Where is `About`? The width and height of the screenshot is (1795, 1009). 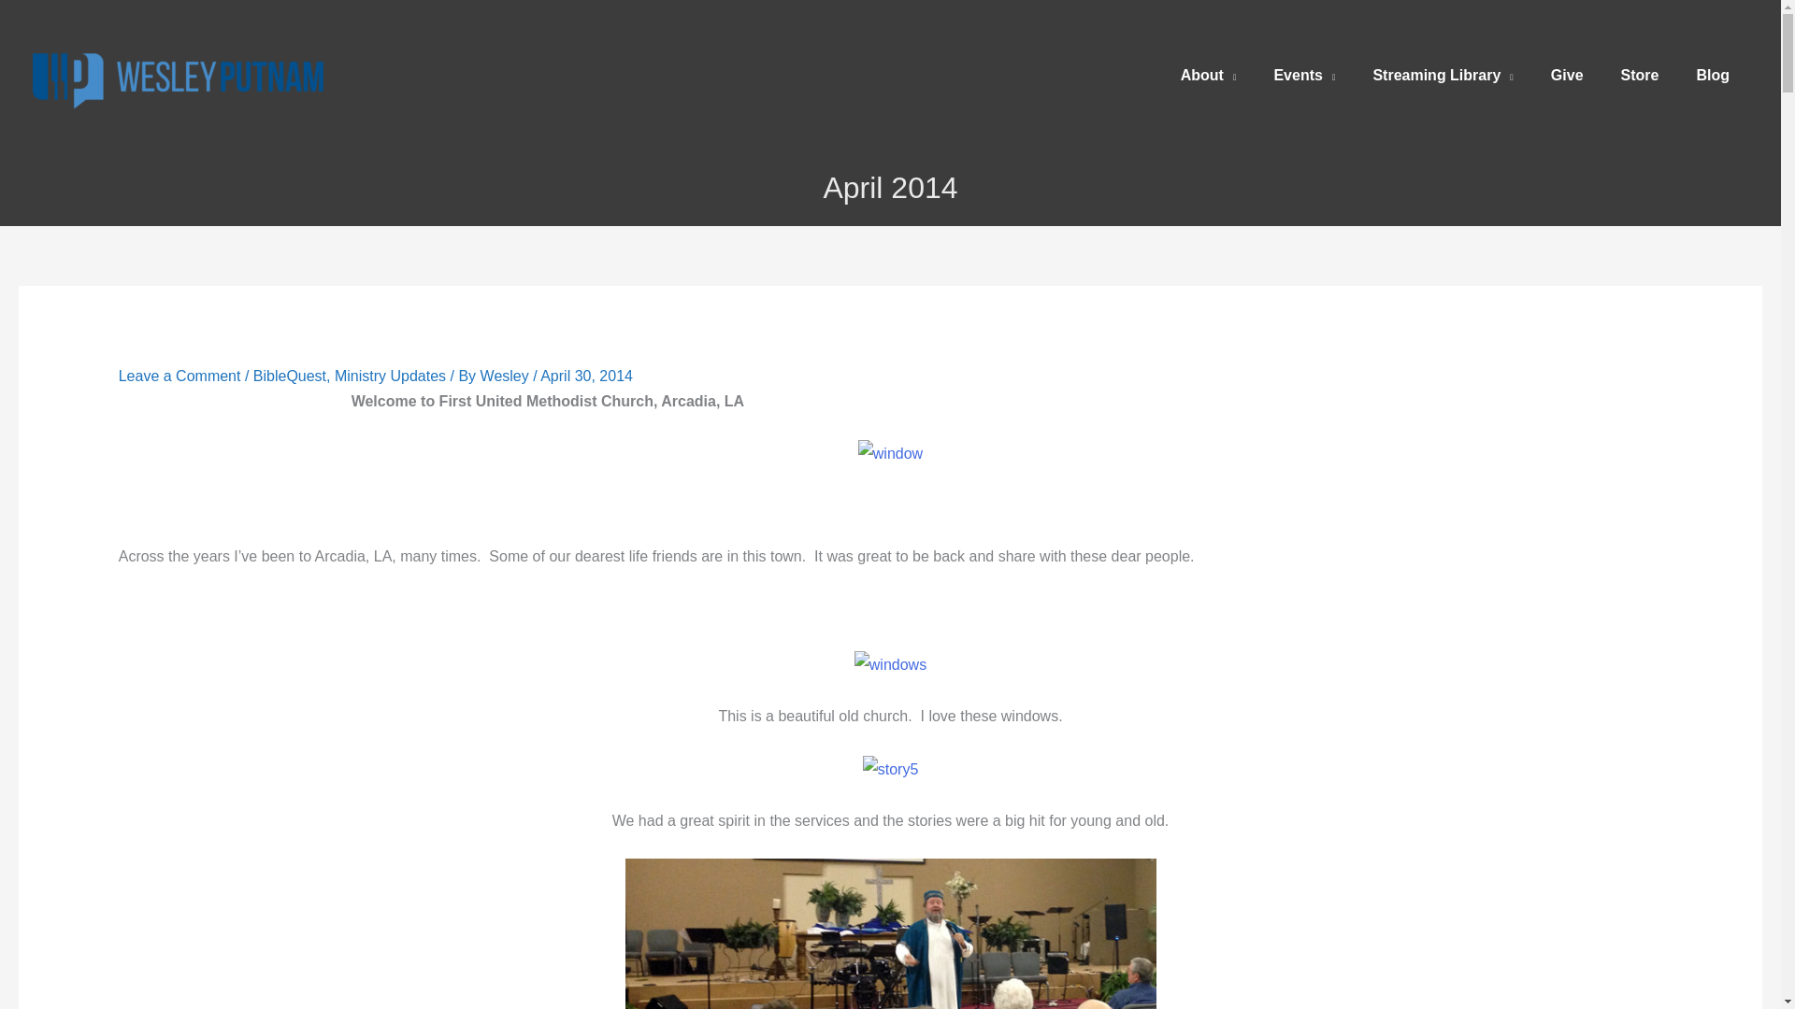
About is located at coordinates (1208, 75).